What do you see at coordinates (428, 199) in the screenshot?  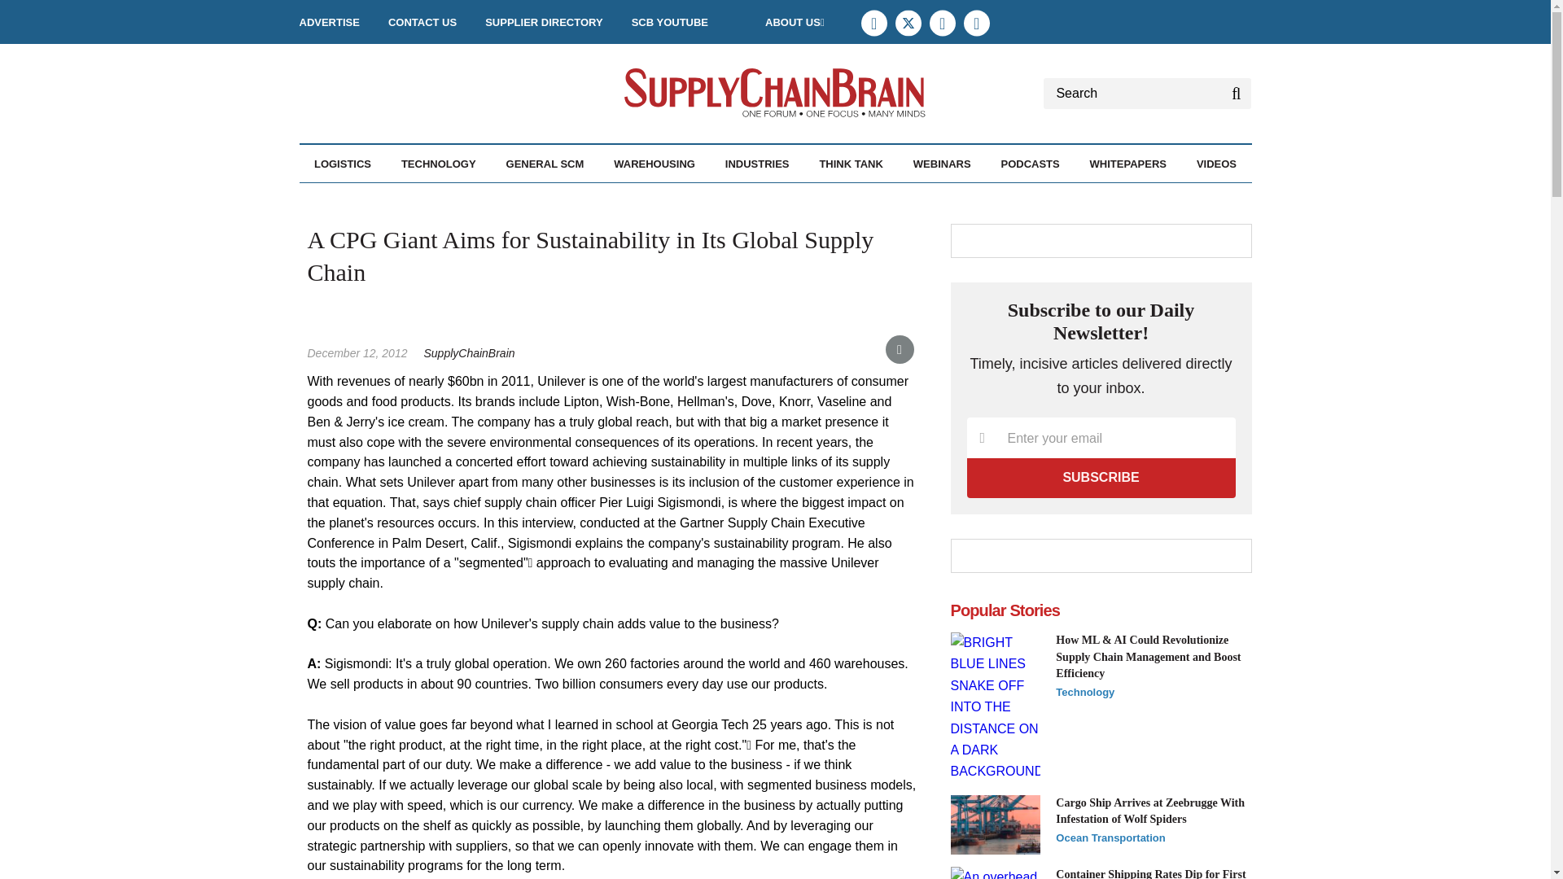 I see `Global Logistics` at bounding box center [428, 199].